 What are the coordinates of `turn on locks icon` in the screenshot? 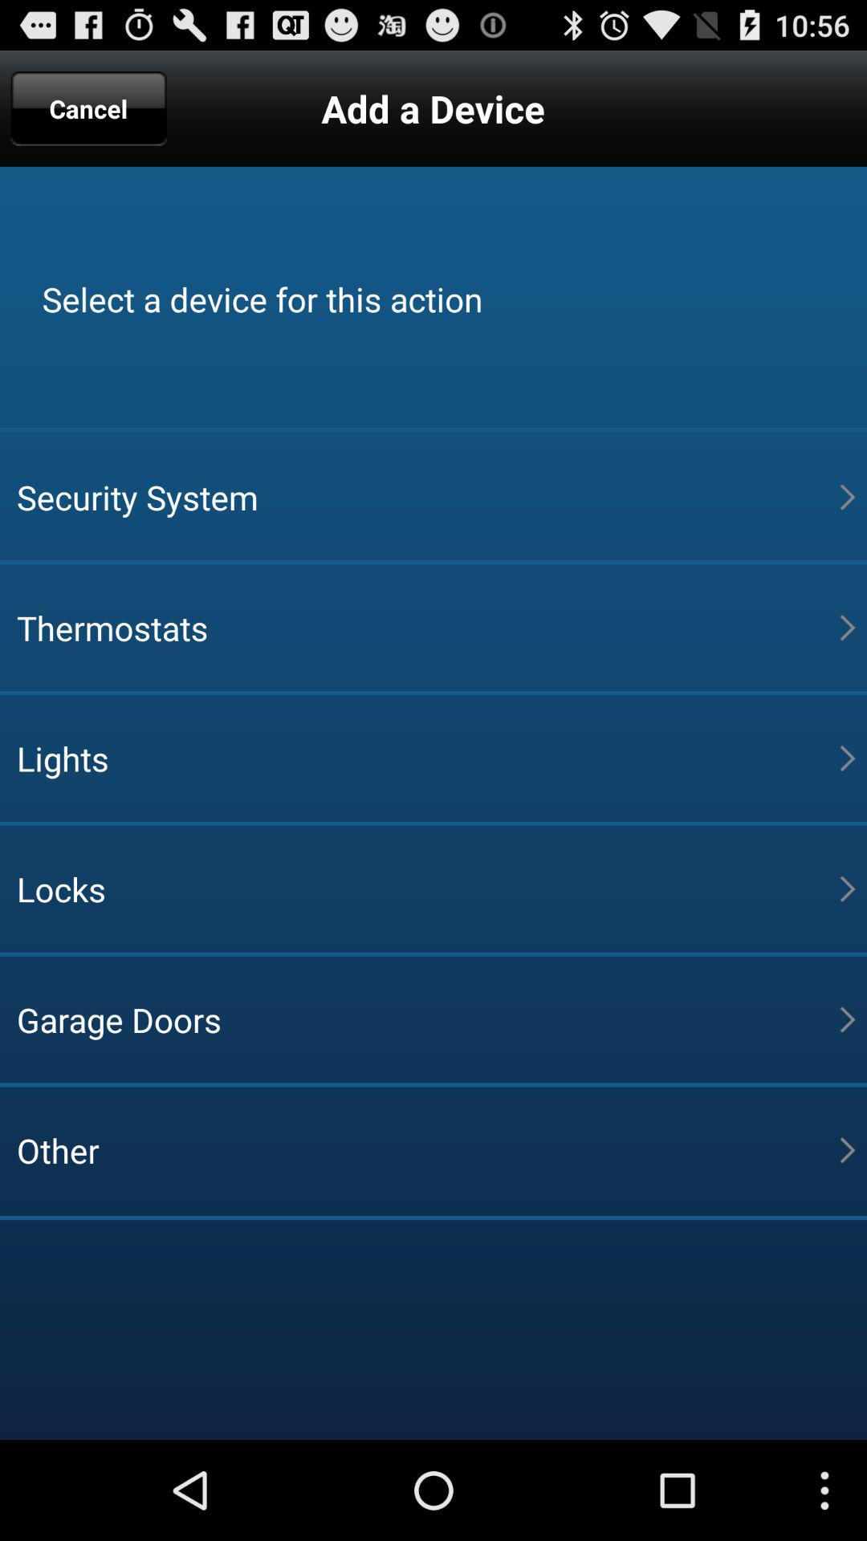 It's located at (428, 888).